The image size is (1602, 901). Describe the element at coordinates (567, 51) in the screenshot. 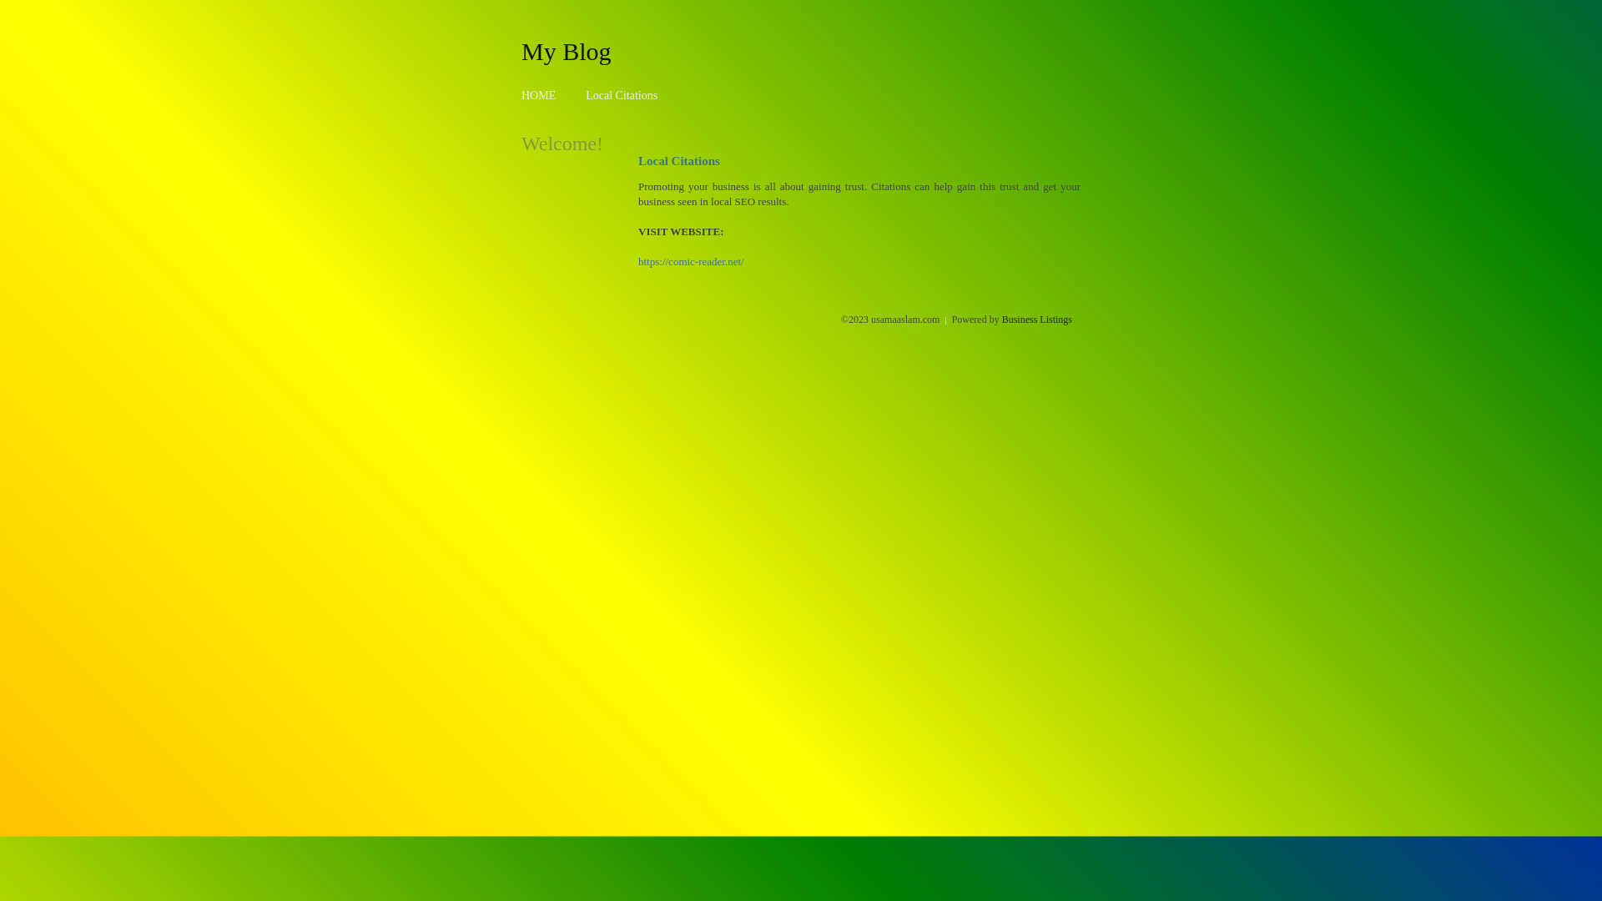

I see `My Blog` at that location.